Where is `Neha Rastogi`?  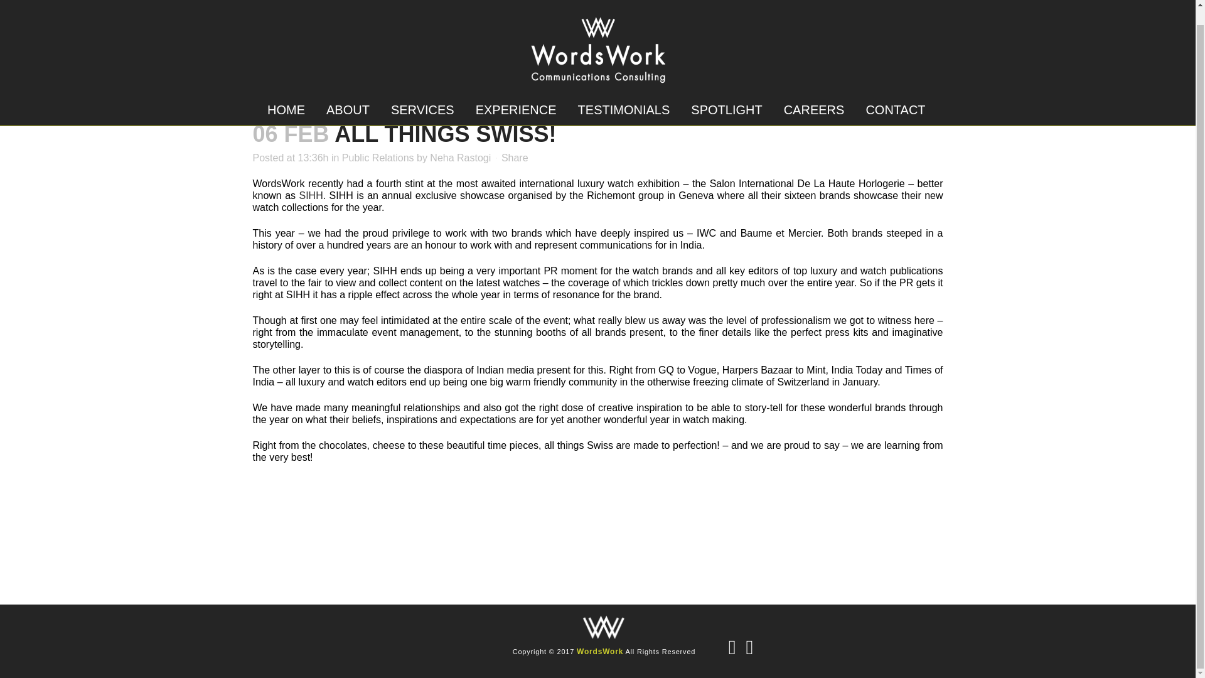
Neha Rastogi is located at coordinates (460, 158).